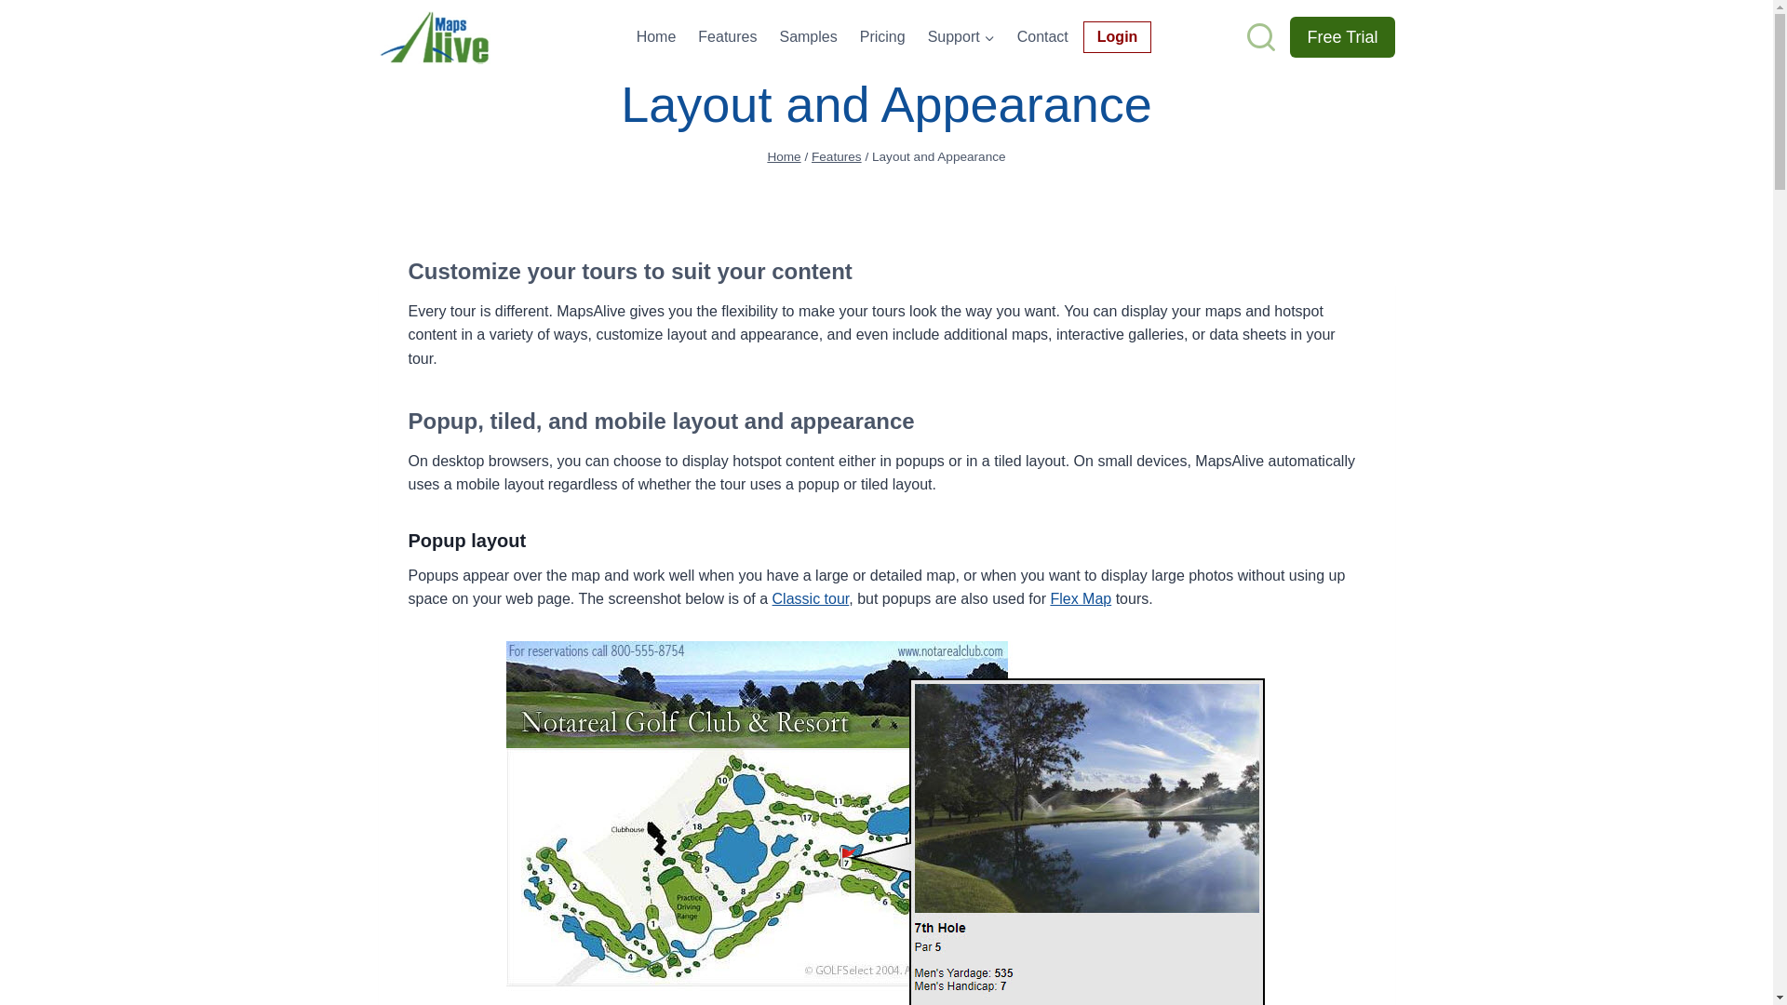 The height and width of the screenshot is (1005, 1787). What do you see at coordinates (1342, 36) in the screenshot?
I see `Free Trial` at bounding box center [1342, 36].